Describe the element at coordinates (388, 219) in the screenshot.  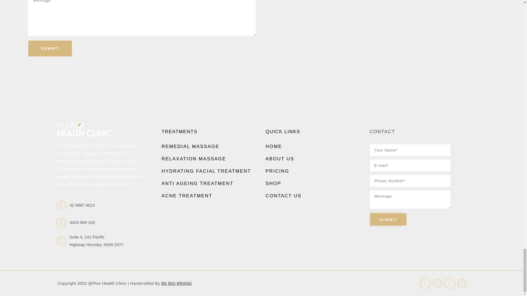
I see `Submit` at that location.